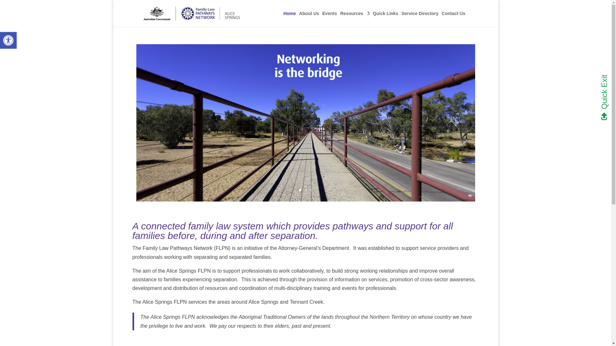  I want to click on 2, so click(305, 190).